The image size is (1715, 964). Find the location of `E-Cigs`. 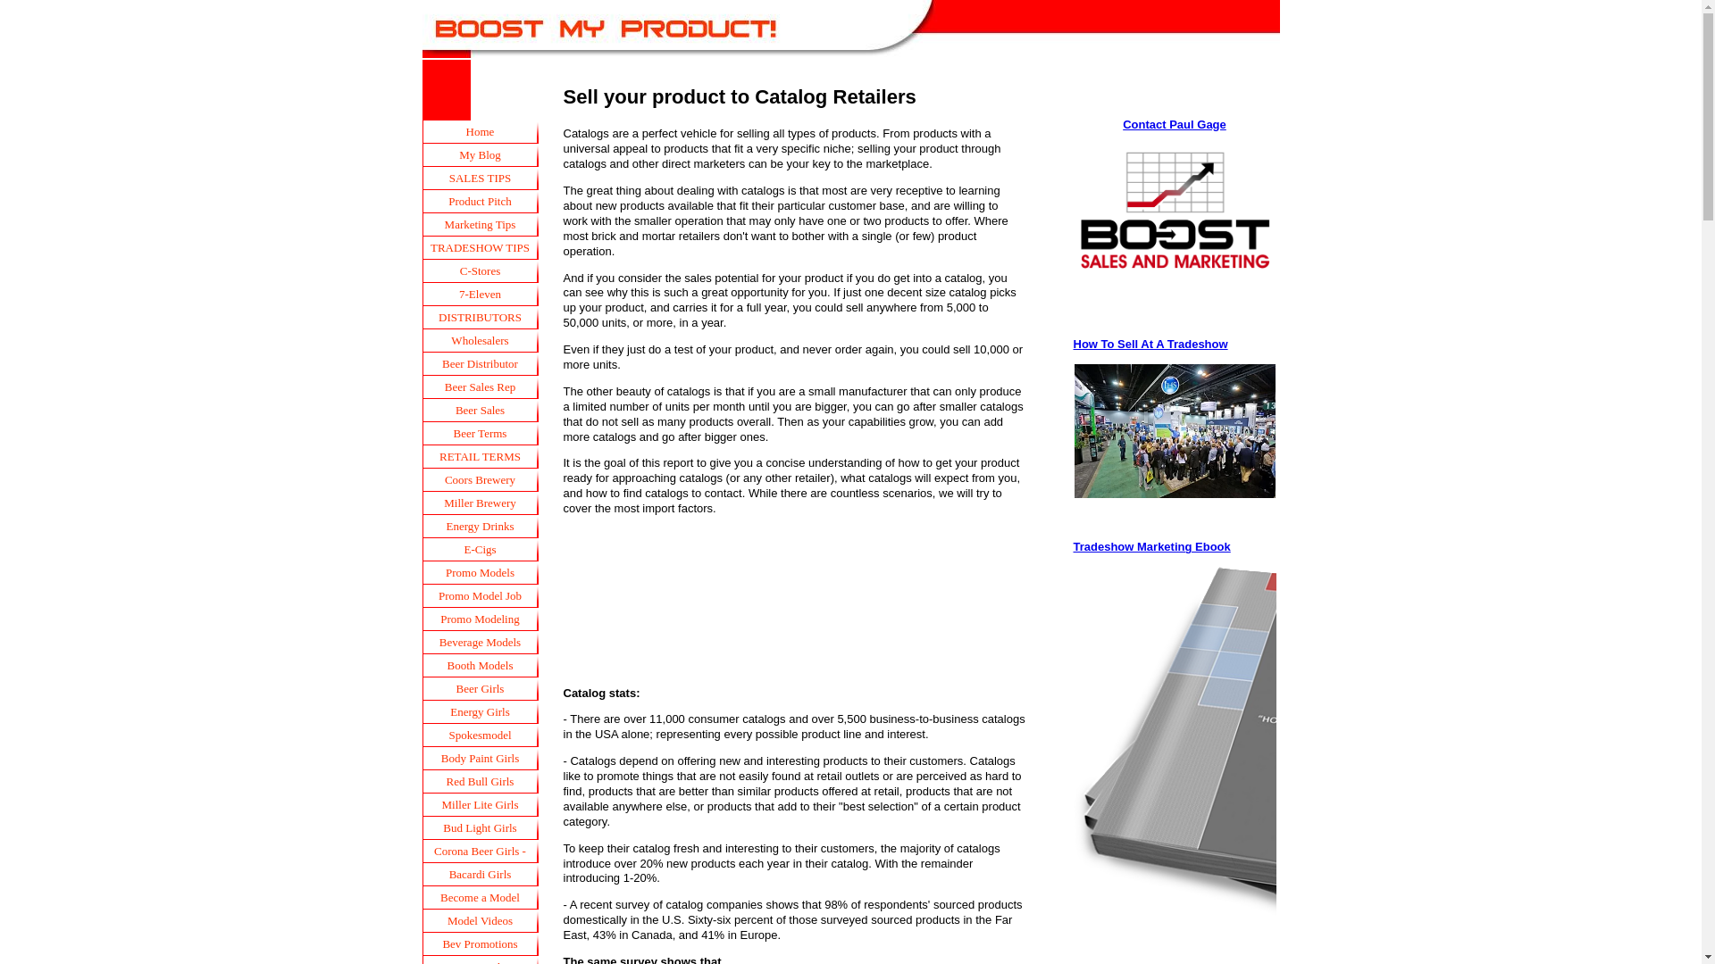

E-Cigs is located at coordinates (480, 549).